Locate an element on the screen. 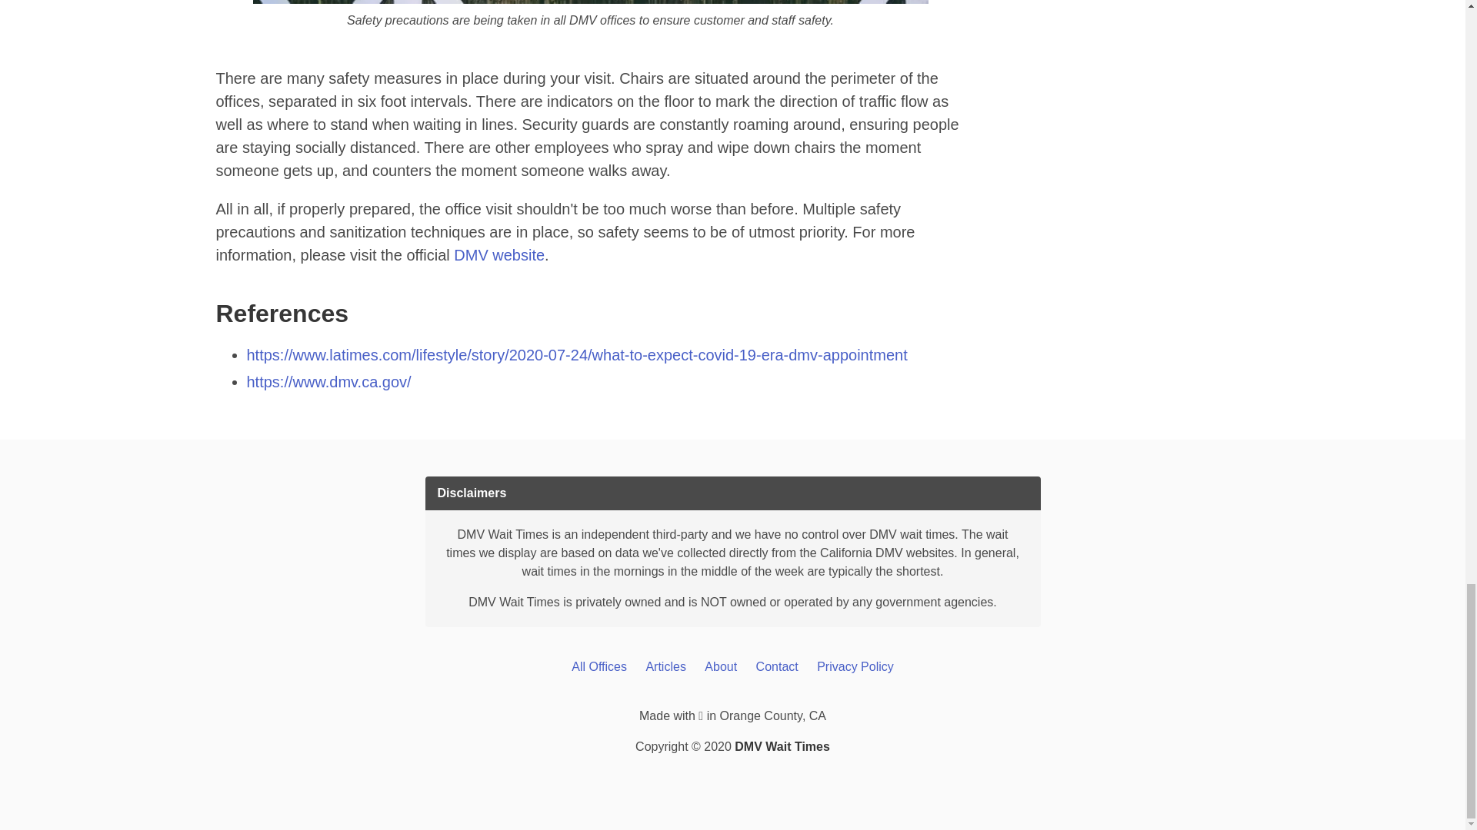  Articles is located at coordinates (665, 666).